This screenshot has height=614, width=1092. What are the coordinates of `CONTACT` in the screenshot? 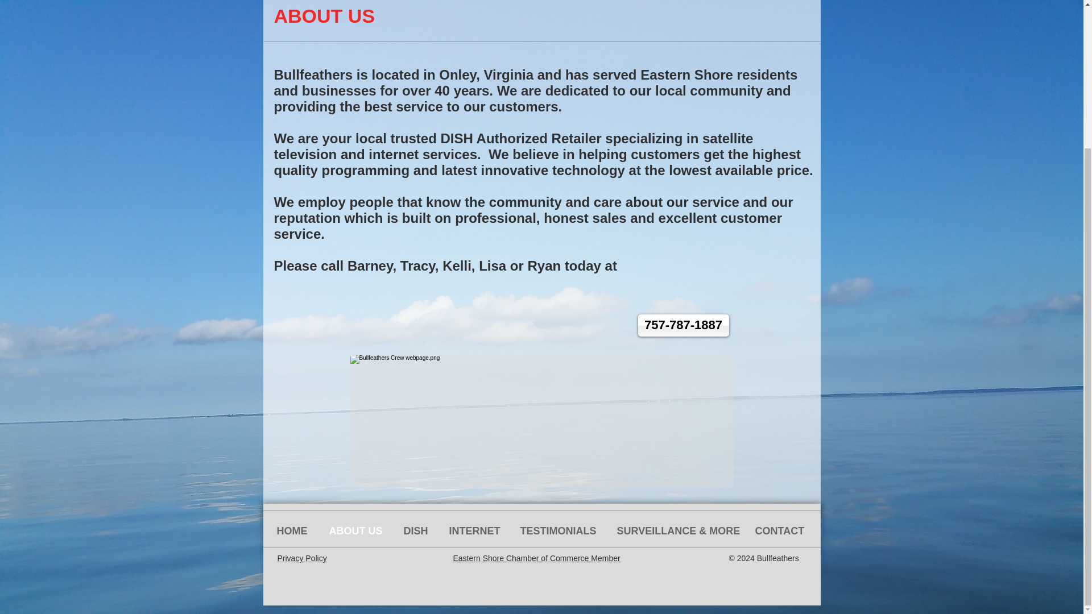 It's located at (783, 531).